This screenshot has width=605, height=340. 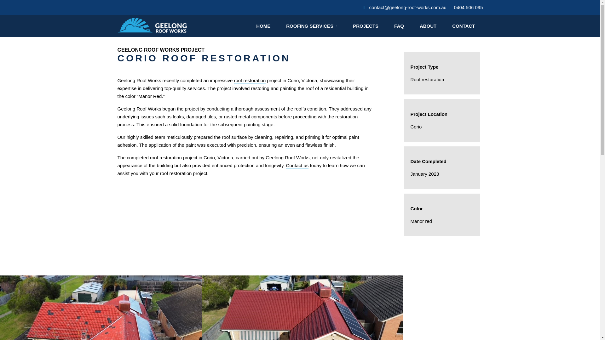 What do you see at coordinates (311, 26) in the screenshot?
I see `ROOFING SERVICES` at bounding box center [311, 26].